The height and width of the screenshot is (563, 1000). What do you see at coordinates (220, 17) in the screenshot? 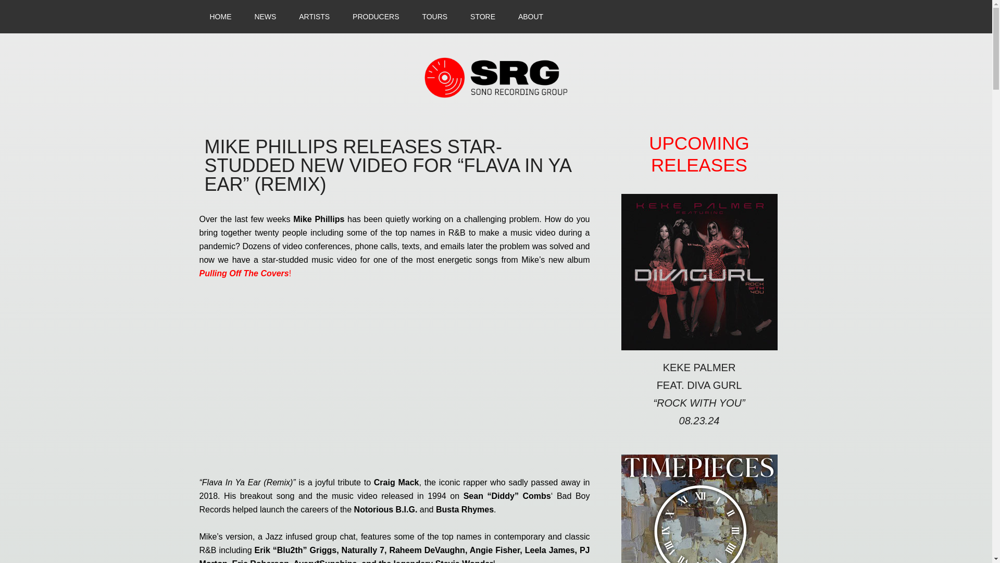
I see `HOME` at bounding box center [220, 17].